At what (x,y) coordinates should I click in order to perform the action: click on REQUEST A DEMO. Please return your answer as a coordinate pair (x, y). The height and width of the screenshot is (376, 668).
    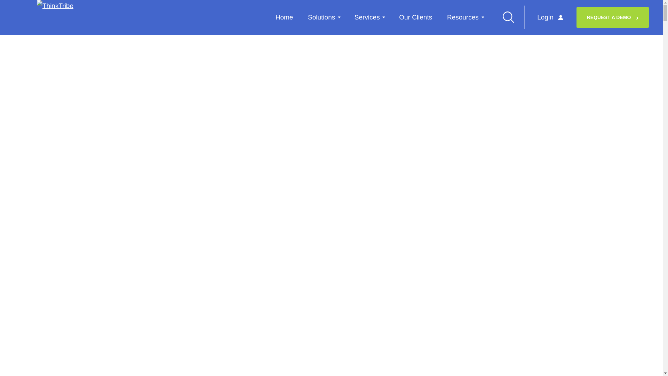
    Looking at the image, I should click on (612, 17).